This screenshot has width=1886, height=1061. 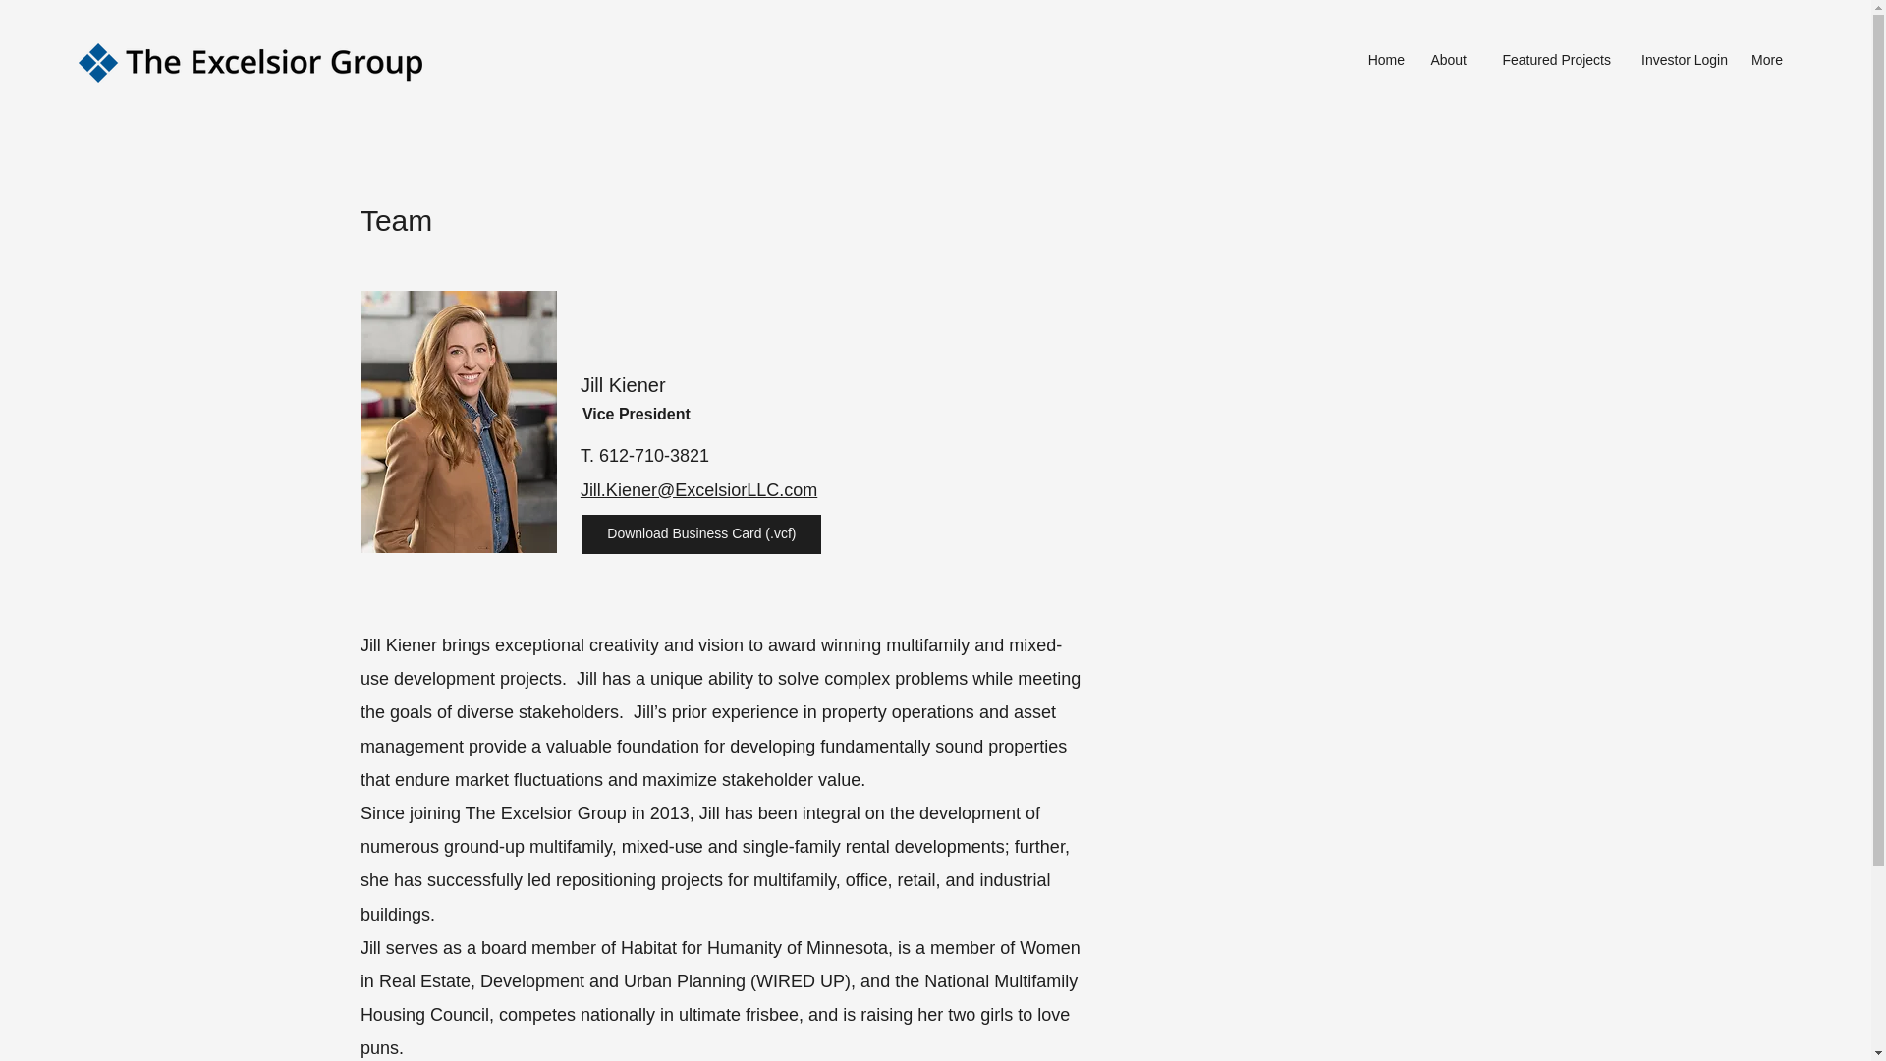 I want to click on Featured Projects, so click(x=1548, y=60).